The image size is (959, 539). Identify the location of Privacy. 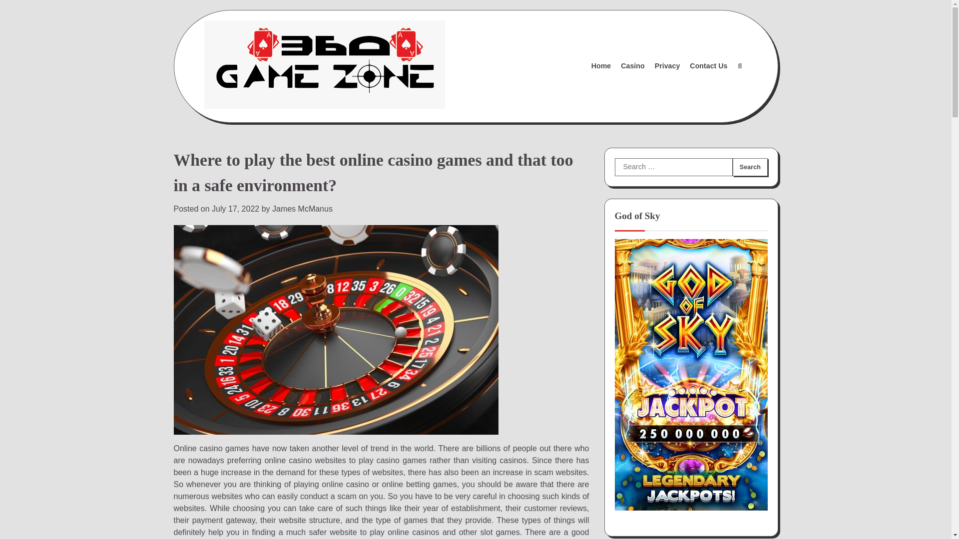
(667, 66).